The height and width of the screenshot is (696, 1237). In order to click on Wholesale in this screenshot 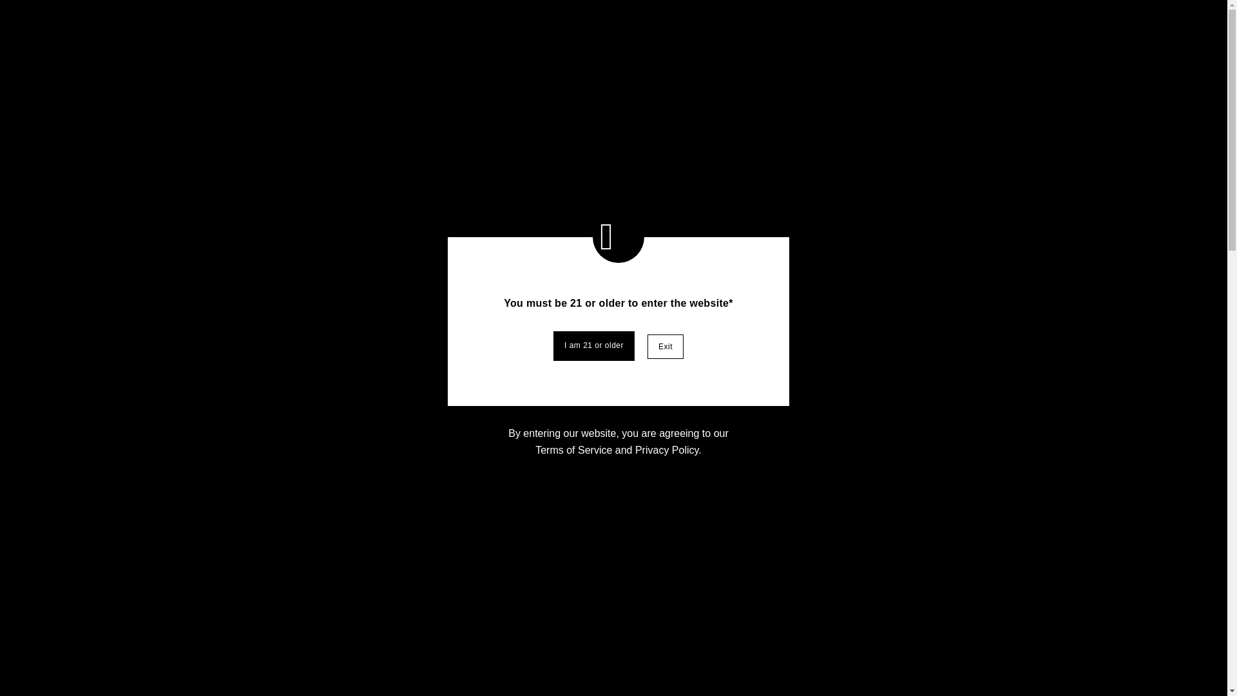, I will do `click(951, 22)`.